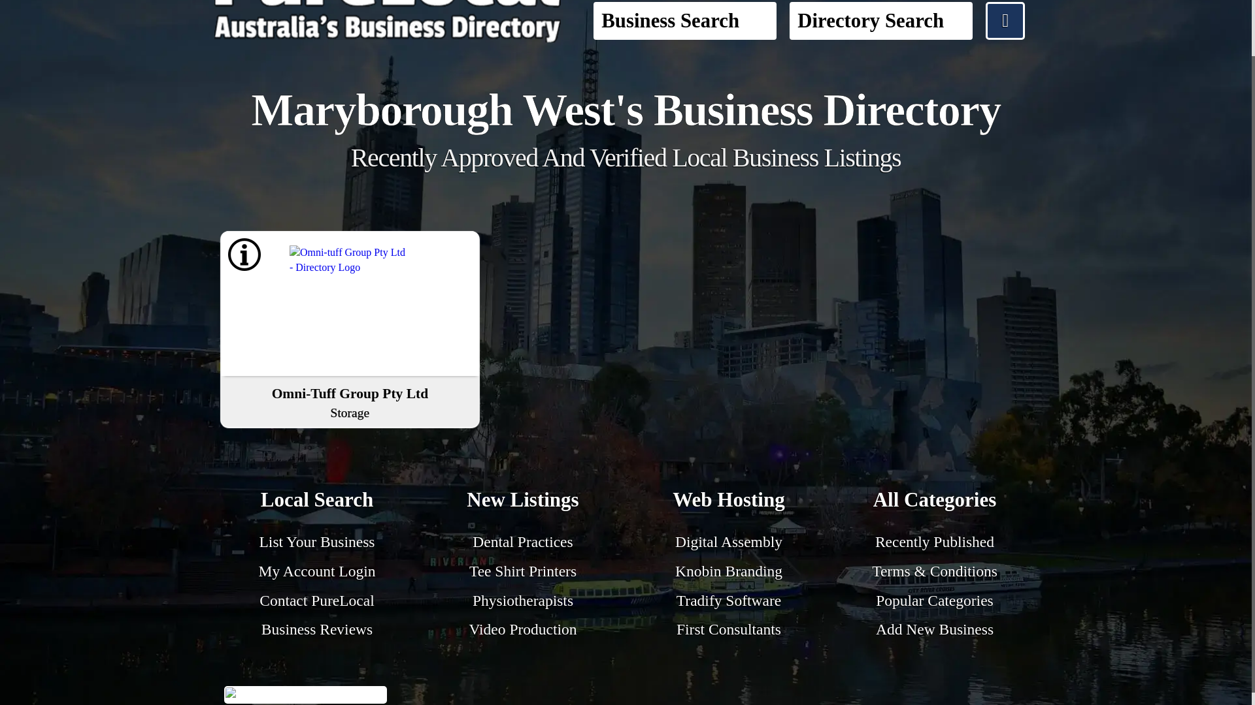  What do you see at coordinates (728, 571) in the screenshot?
I see `Add New Business` at bounding box center [728, 571].